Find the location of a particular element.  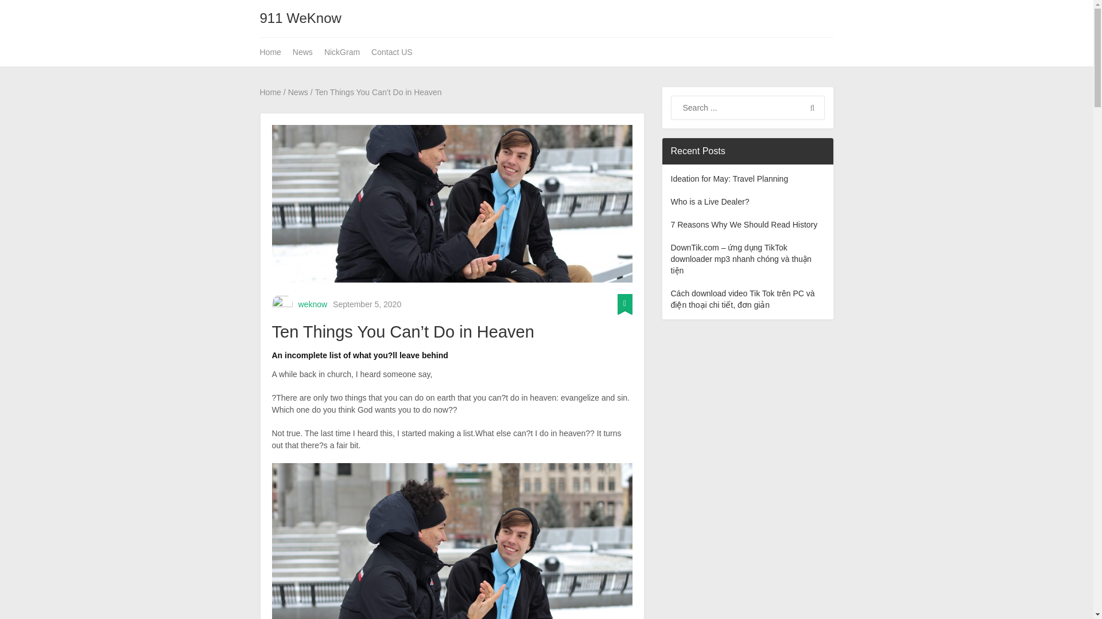

News is located at coordinates (302, 52).